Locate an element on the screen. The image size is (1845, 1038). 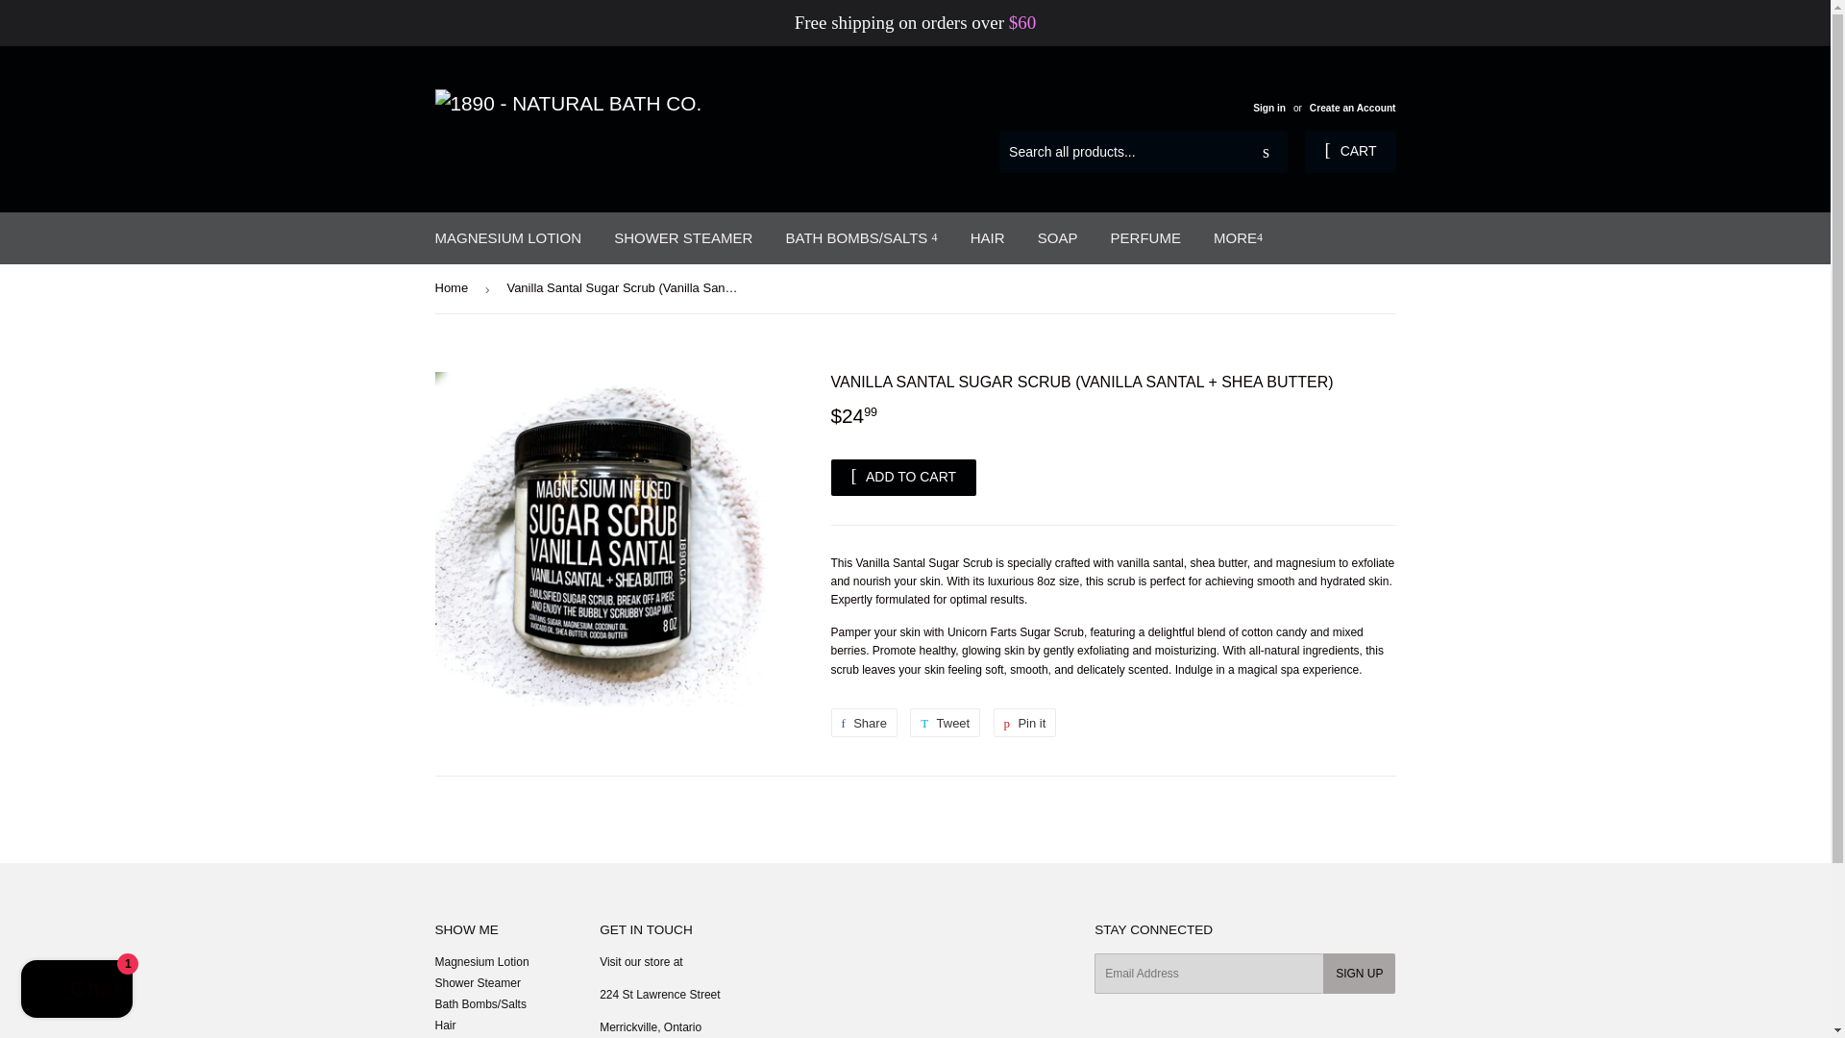
SHOWER STEAMER is located at coordinates (1145, 238).